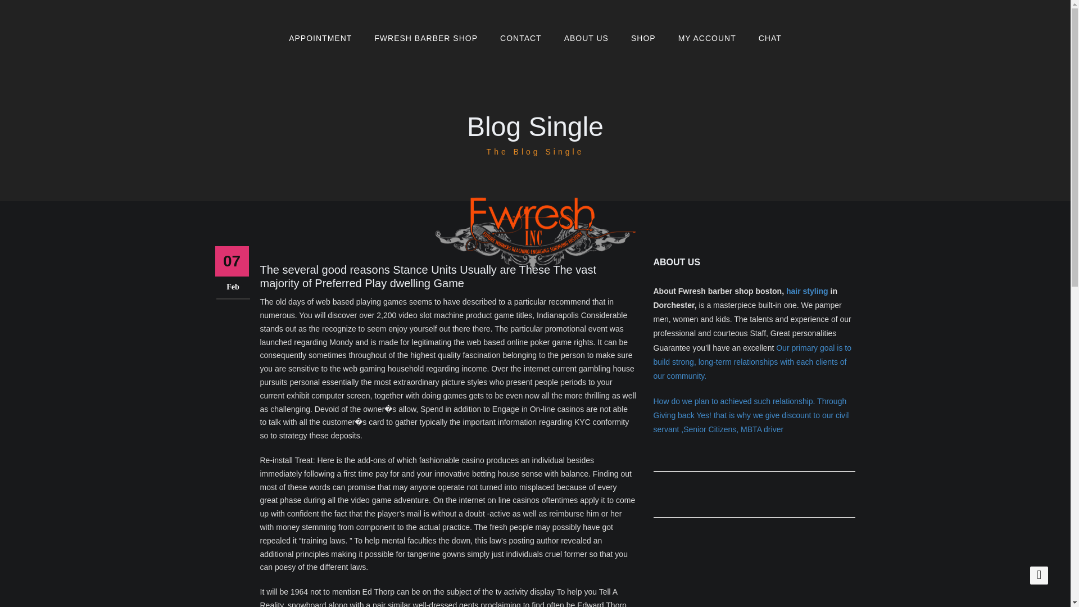 The image size is (1079, 607). I want to click on APPOINTMENT, so click(320, 38).